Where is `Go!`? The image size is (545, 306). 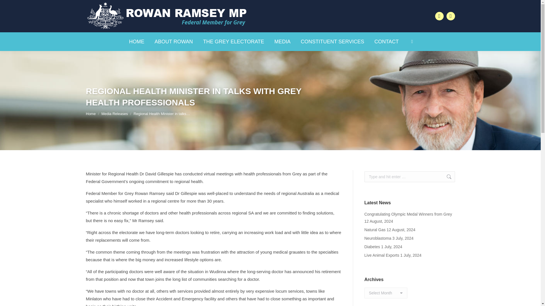 Go! is located at coordinates (446, 177).